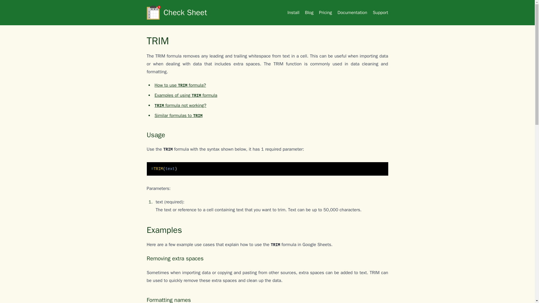 The height and width of the screenshot is (303, 539). What do you see at coordinates (196, 13) in the screenshot?
I see `Check Sheet - Google Sheets Notification` at bounding box center [196, 13].